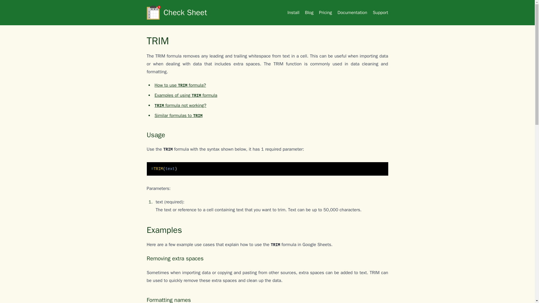 The height and width of the screenshot is (303, 539). What do you see at coordinates (196, 13) in the screenshot?
I see `Check Sheet - Google Sheets Notification` at bounding box center [196, 13].